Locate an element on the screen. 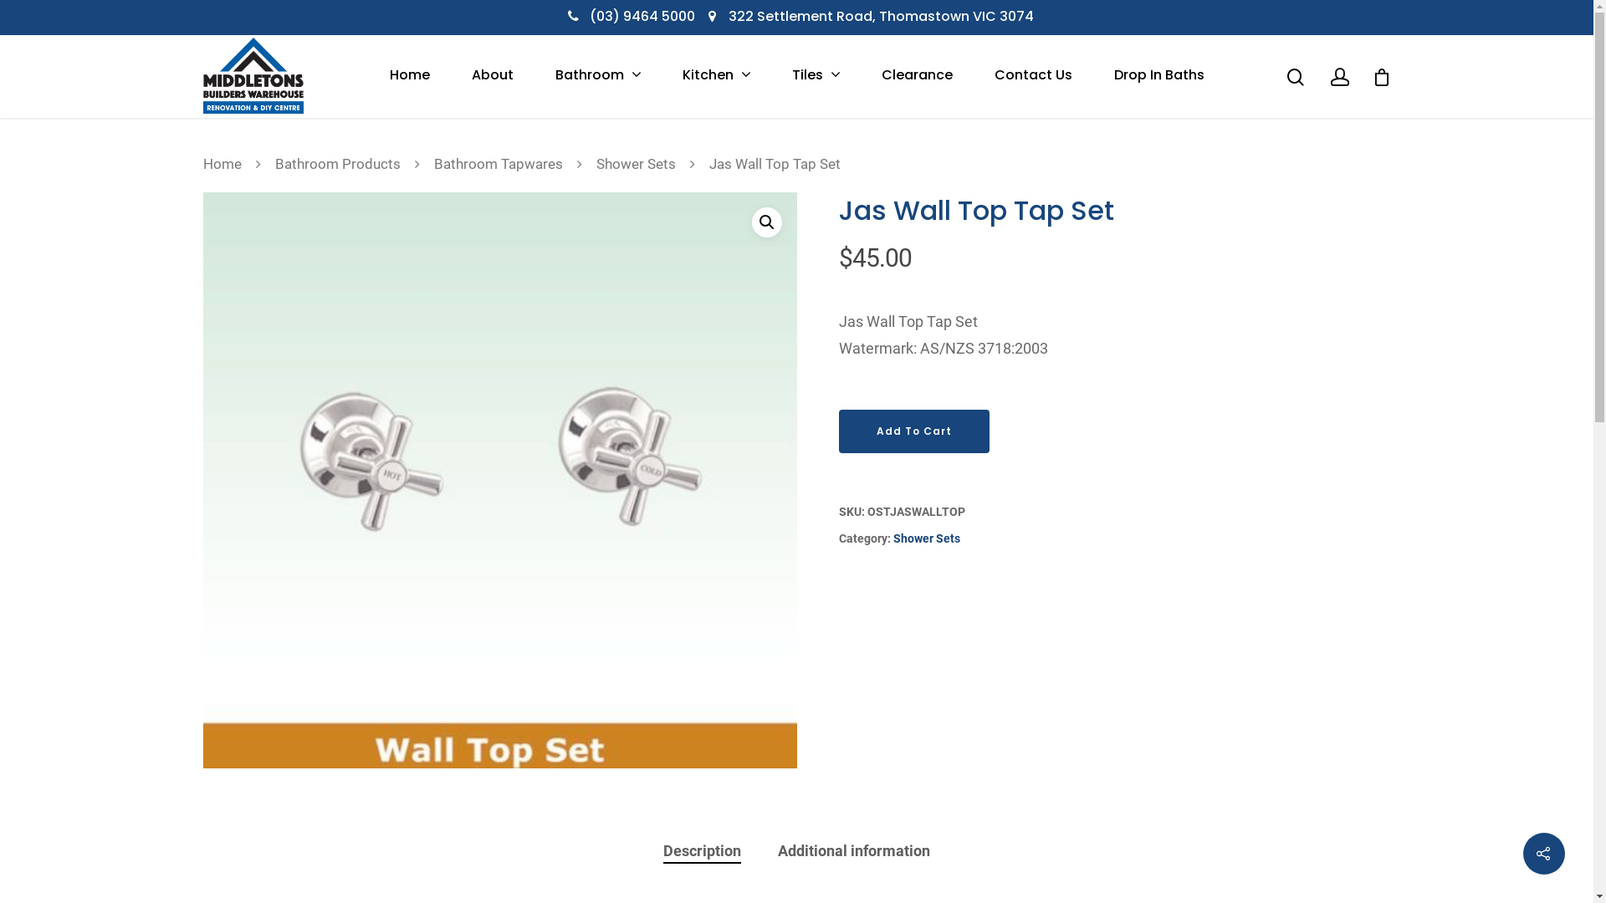 The image size is (1606, 903). Bathroom Products is located at coordinates (337, 164).